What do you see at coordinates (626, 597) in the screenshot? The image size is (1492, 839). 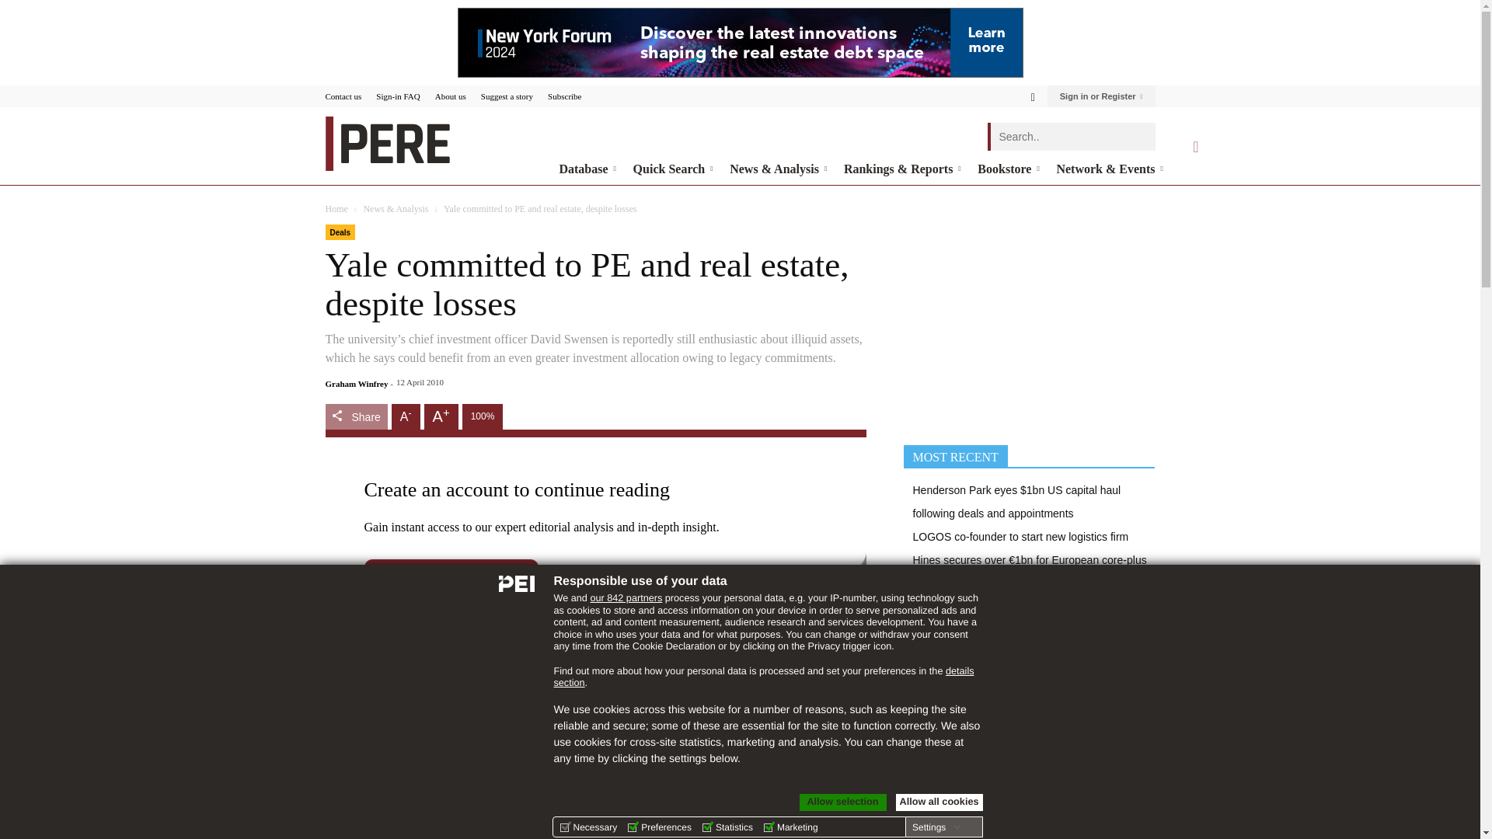 I see `our 842 partners` at bounding box center [626, 597].